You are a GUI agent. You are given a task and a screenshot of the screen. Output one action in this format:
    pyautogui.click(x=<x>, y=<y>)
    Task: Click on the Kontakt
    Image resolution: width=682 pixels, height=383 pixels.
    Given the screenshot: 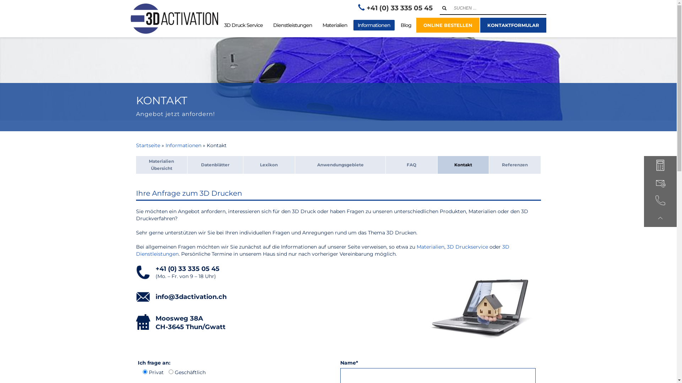 What is the action you would take?
    pyautogui.click(x=463, y=165)
    